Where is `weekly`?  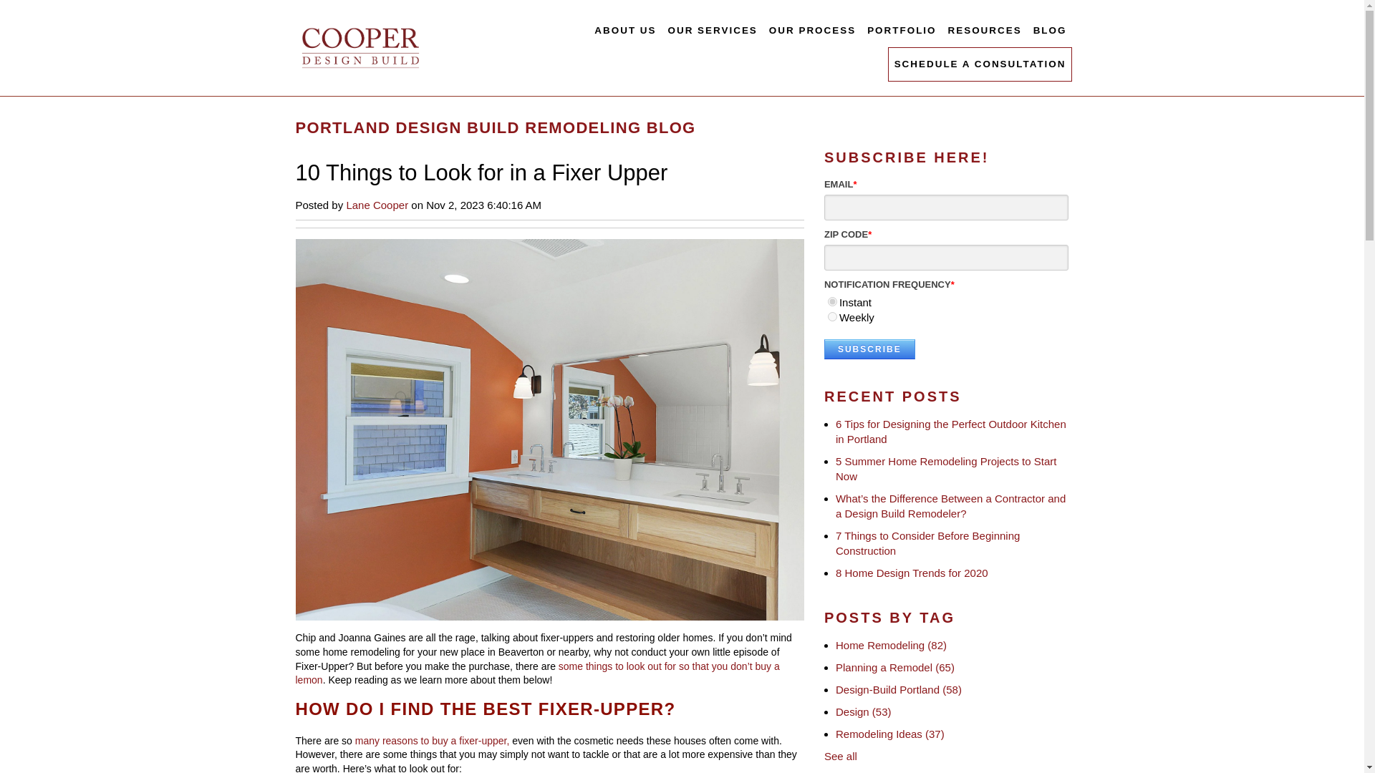 weekly is located at coordinates (832, 316).